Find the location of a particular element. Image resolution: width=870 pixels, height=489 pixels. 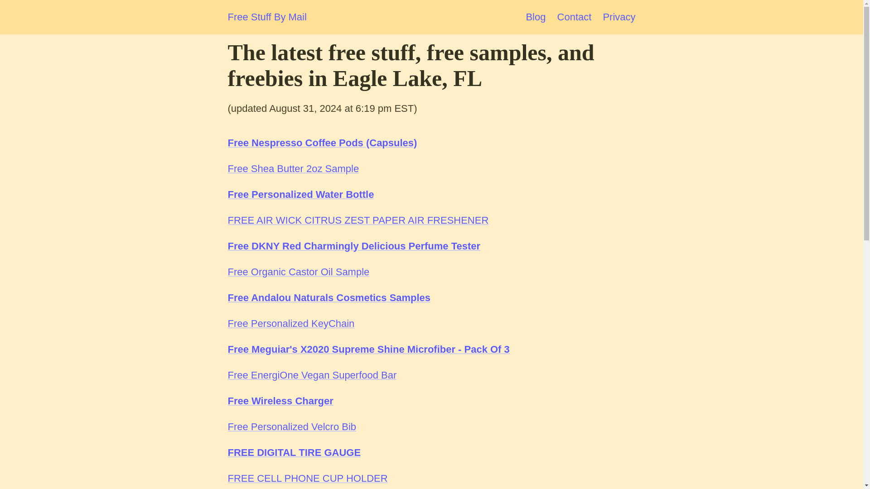

Free Meguiar's X2020 Supreme Shine Microfiber - Pack Of 3 is located at coordinates (368, 350).